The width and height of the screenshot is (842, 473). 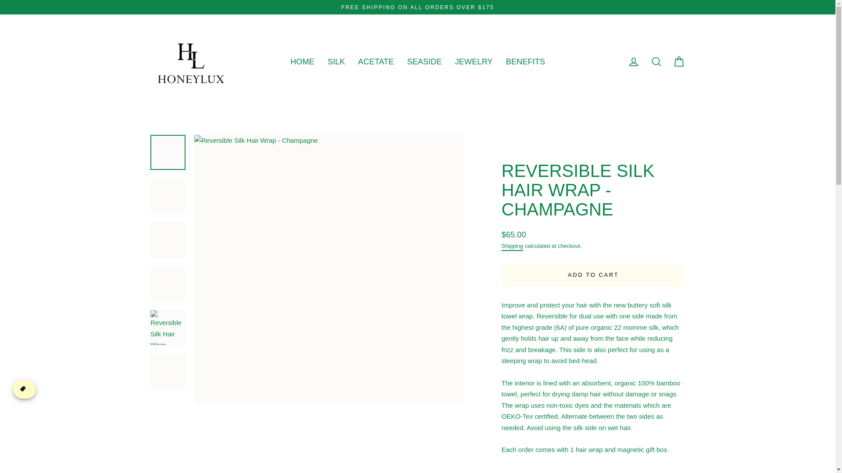 I want to click on SILK, so click(x=336, y=61).